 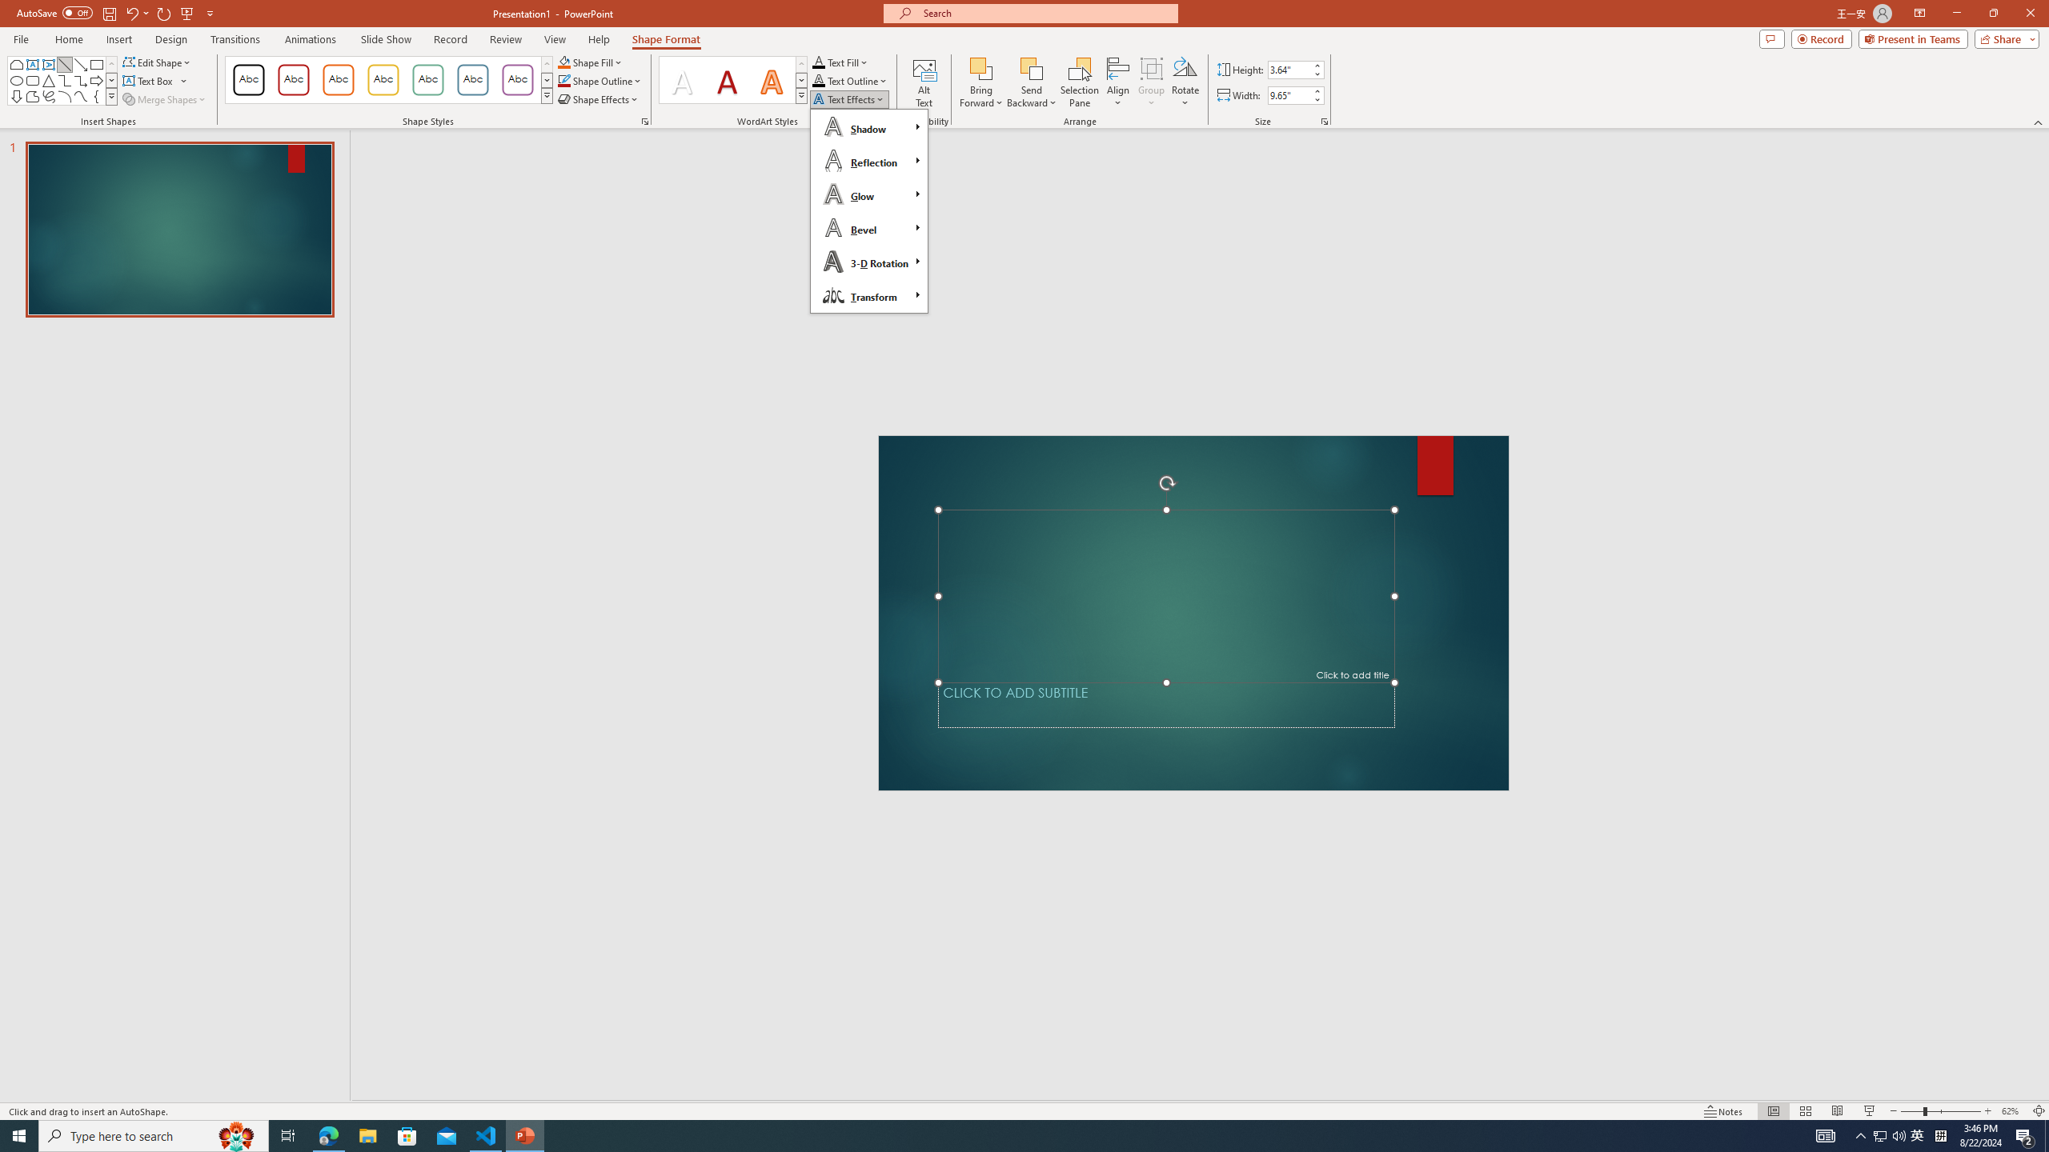 What do you see at coordinates (982, 82) in the screenshot?
I see `Bring Forward` at bounding box center [982, 82].